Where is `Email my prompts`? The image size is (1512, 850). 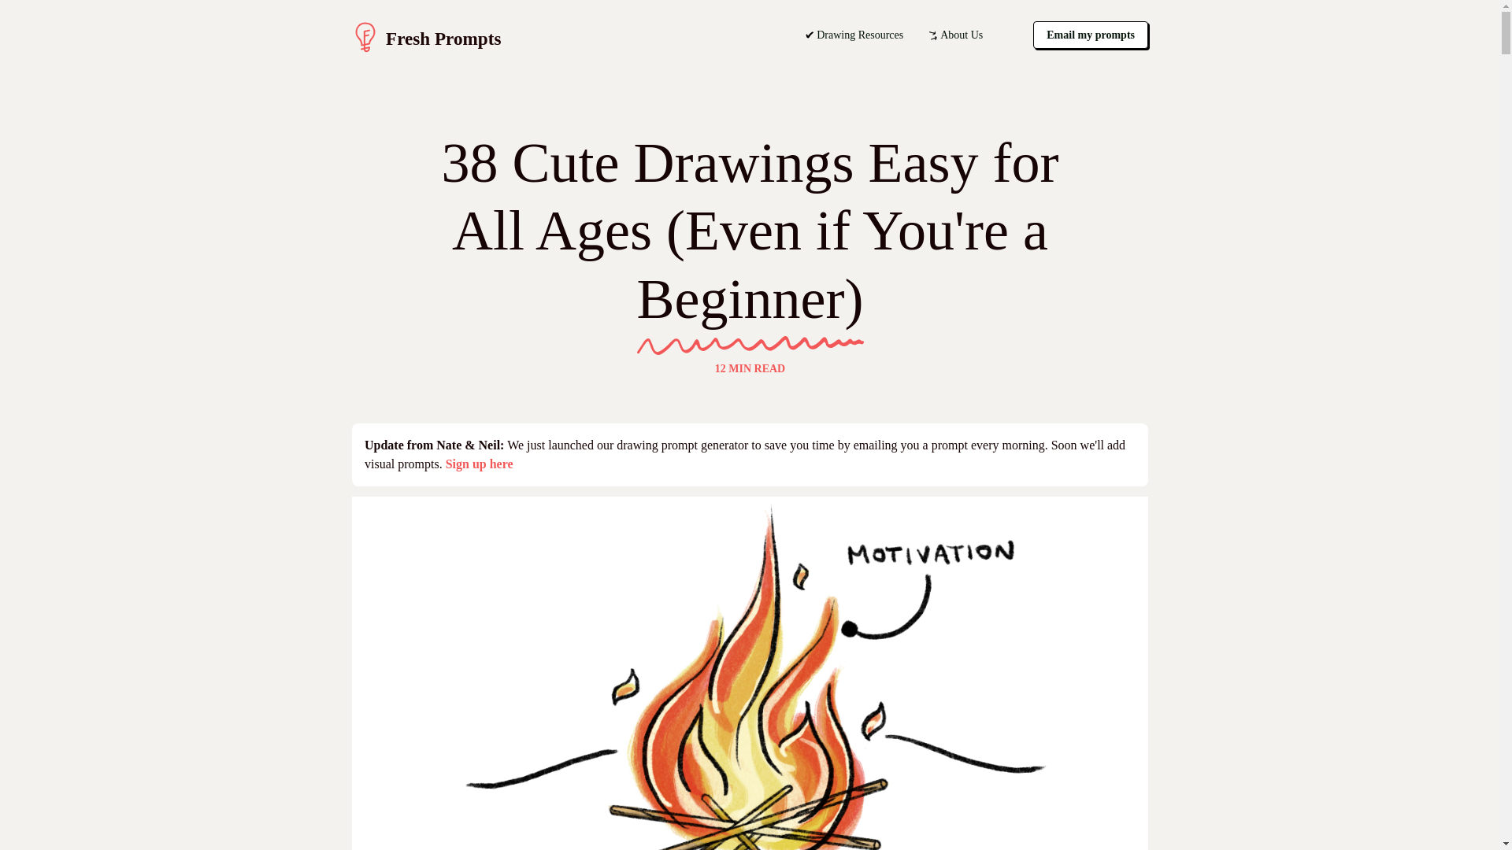
Email my prompts is located at coordinates (1090, 35).